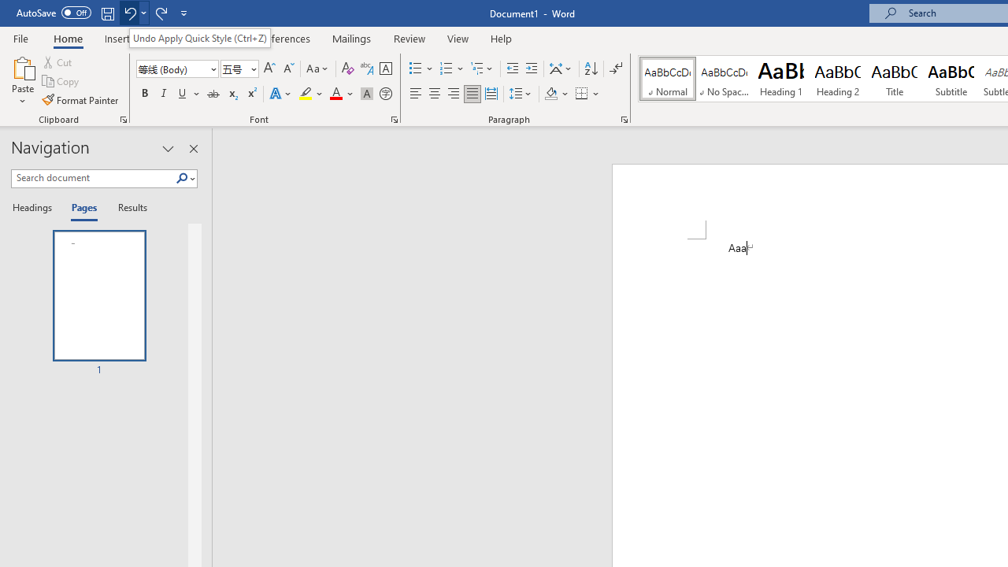 The height and width of the screenshot is (567, 1008). I want to click on Heading 2, so click(837, 79).